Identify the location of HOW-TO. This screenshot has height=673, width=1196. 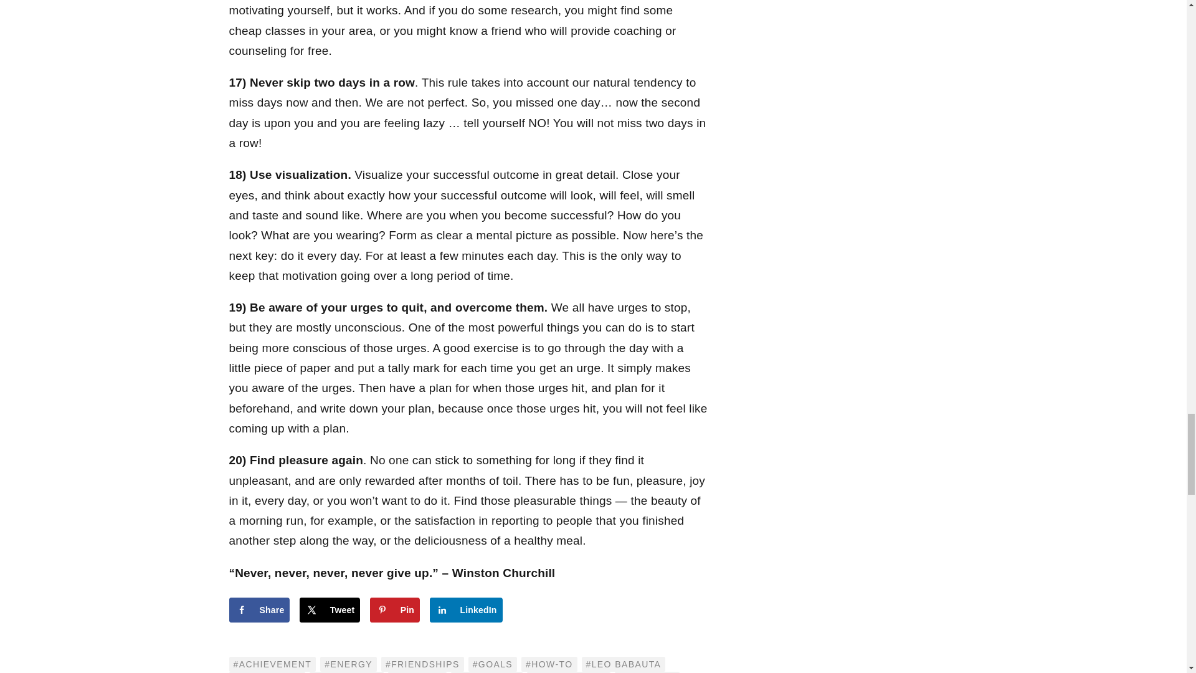
(549, 664).